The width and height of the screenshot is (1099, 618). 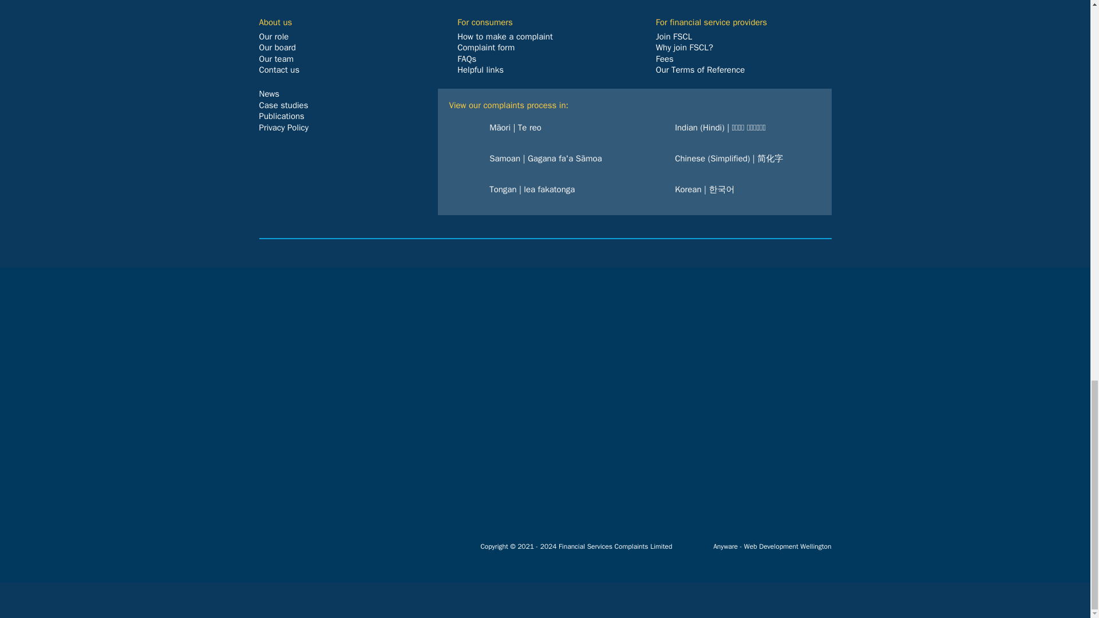 What do you see at coordinates (277, 47) in the screenshot?
I see `Our board` at bounding box center [277, 47].